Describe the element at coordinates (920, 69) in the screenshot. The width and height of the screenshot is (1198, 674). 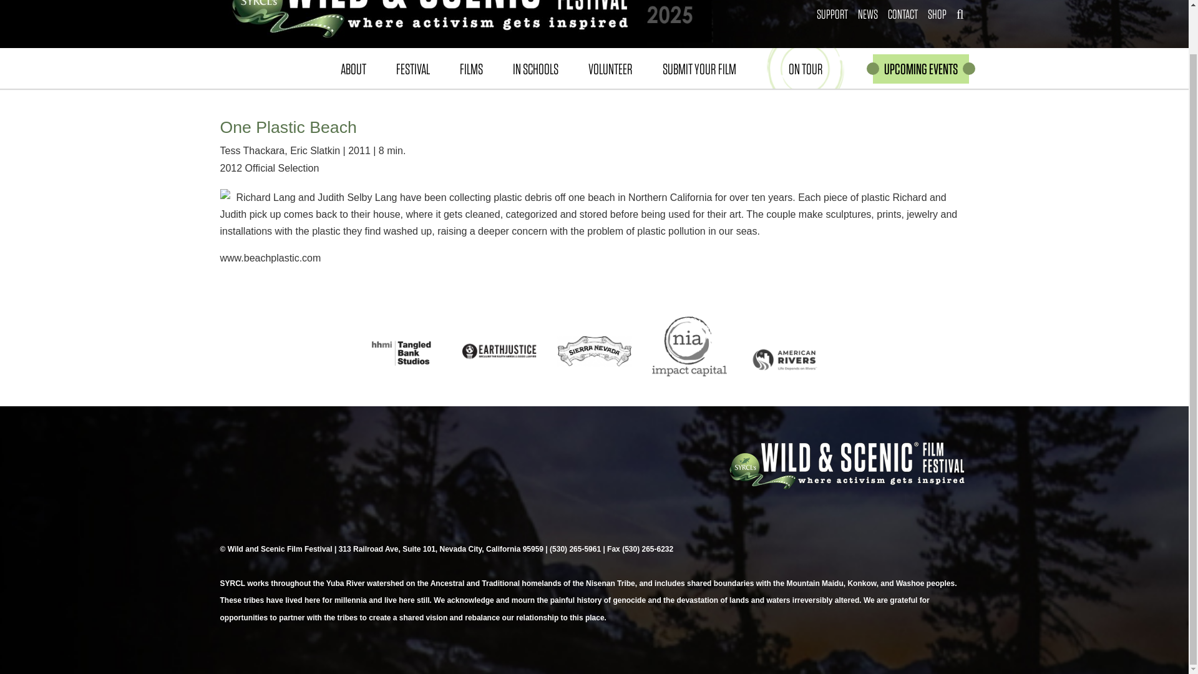
I see `UPCOMING EVENTS` at that location.